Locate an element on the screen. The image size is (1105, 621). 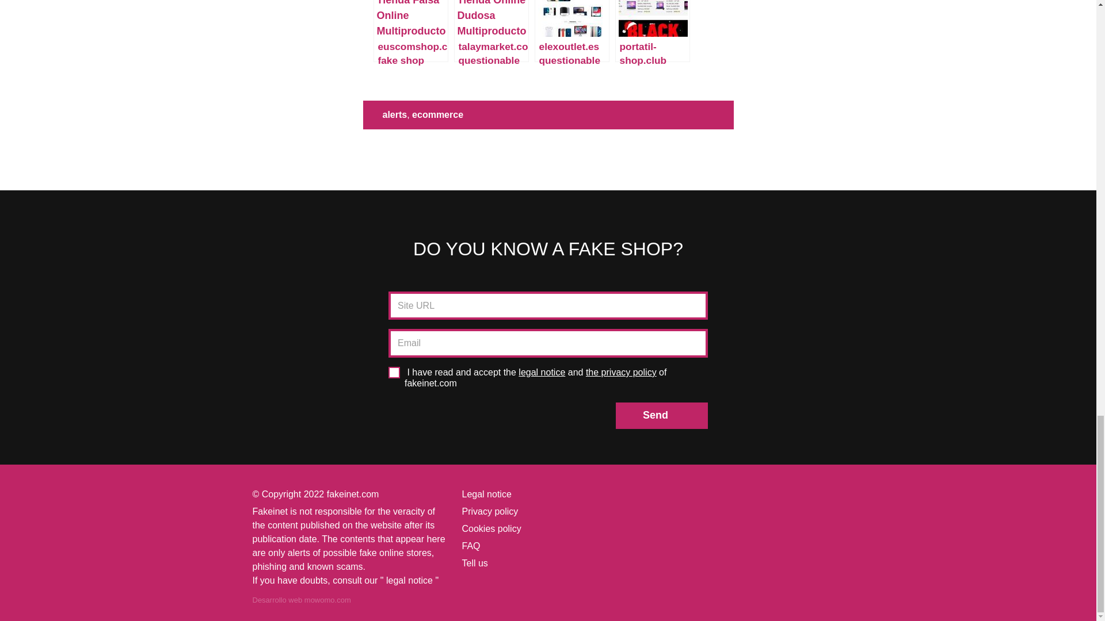
legal notice is located at coordinates (409, 581).